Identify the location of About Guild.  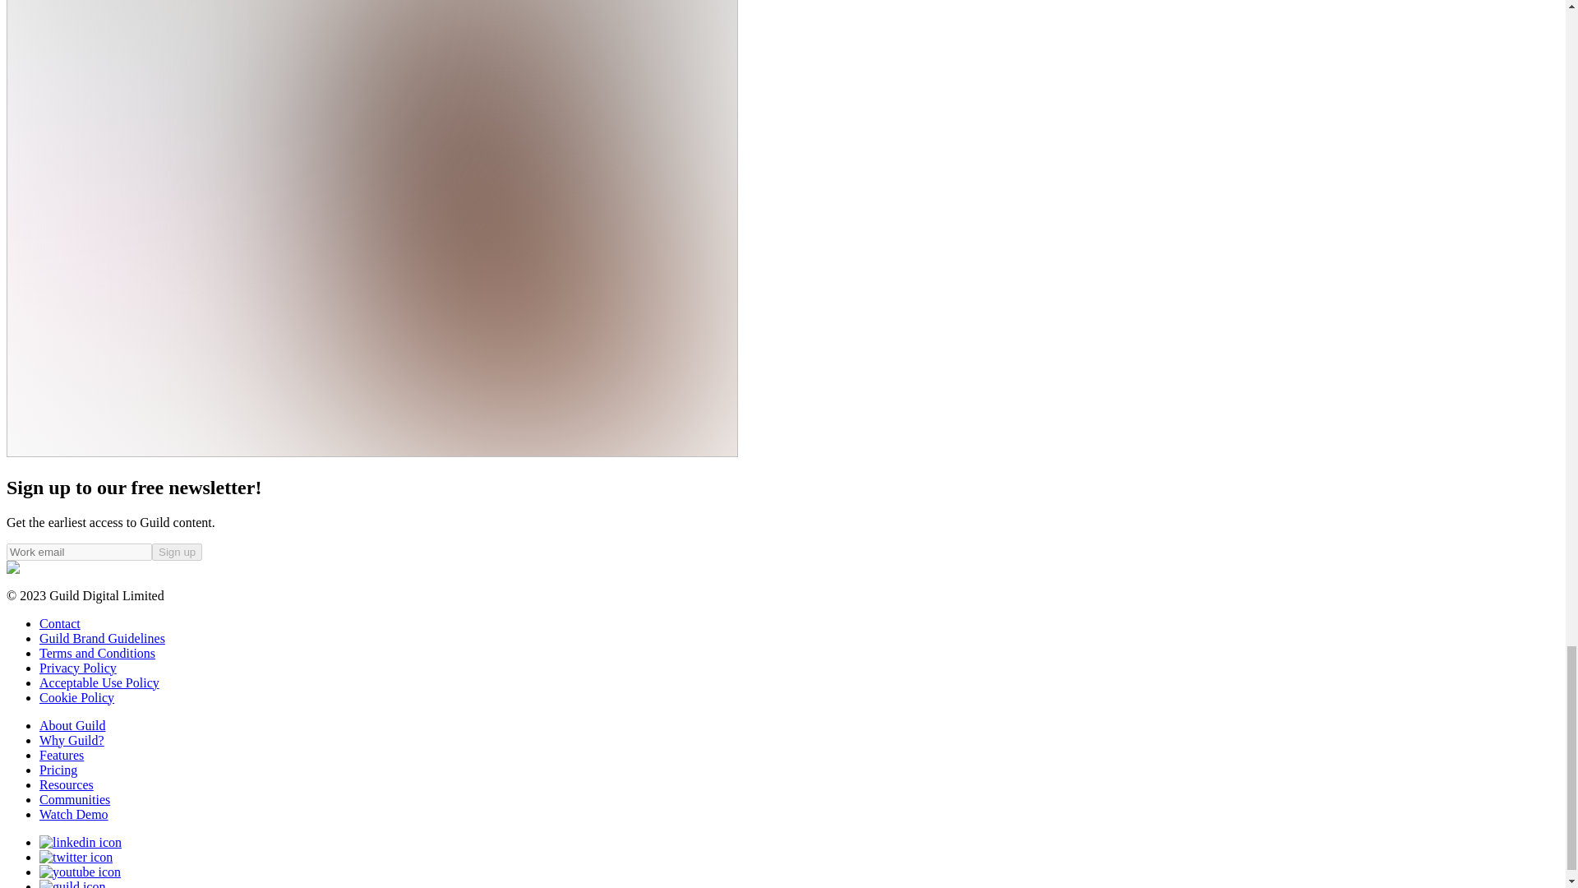
(72, 725).